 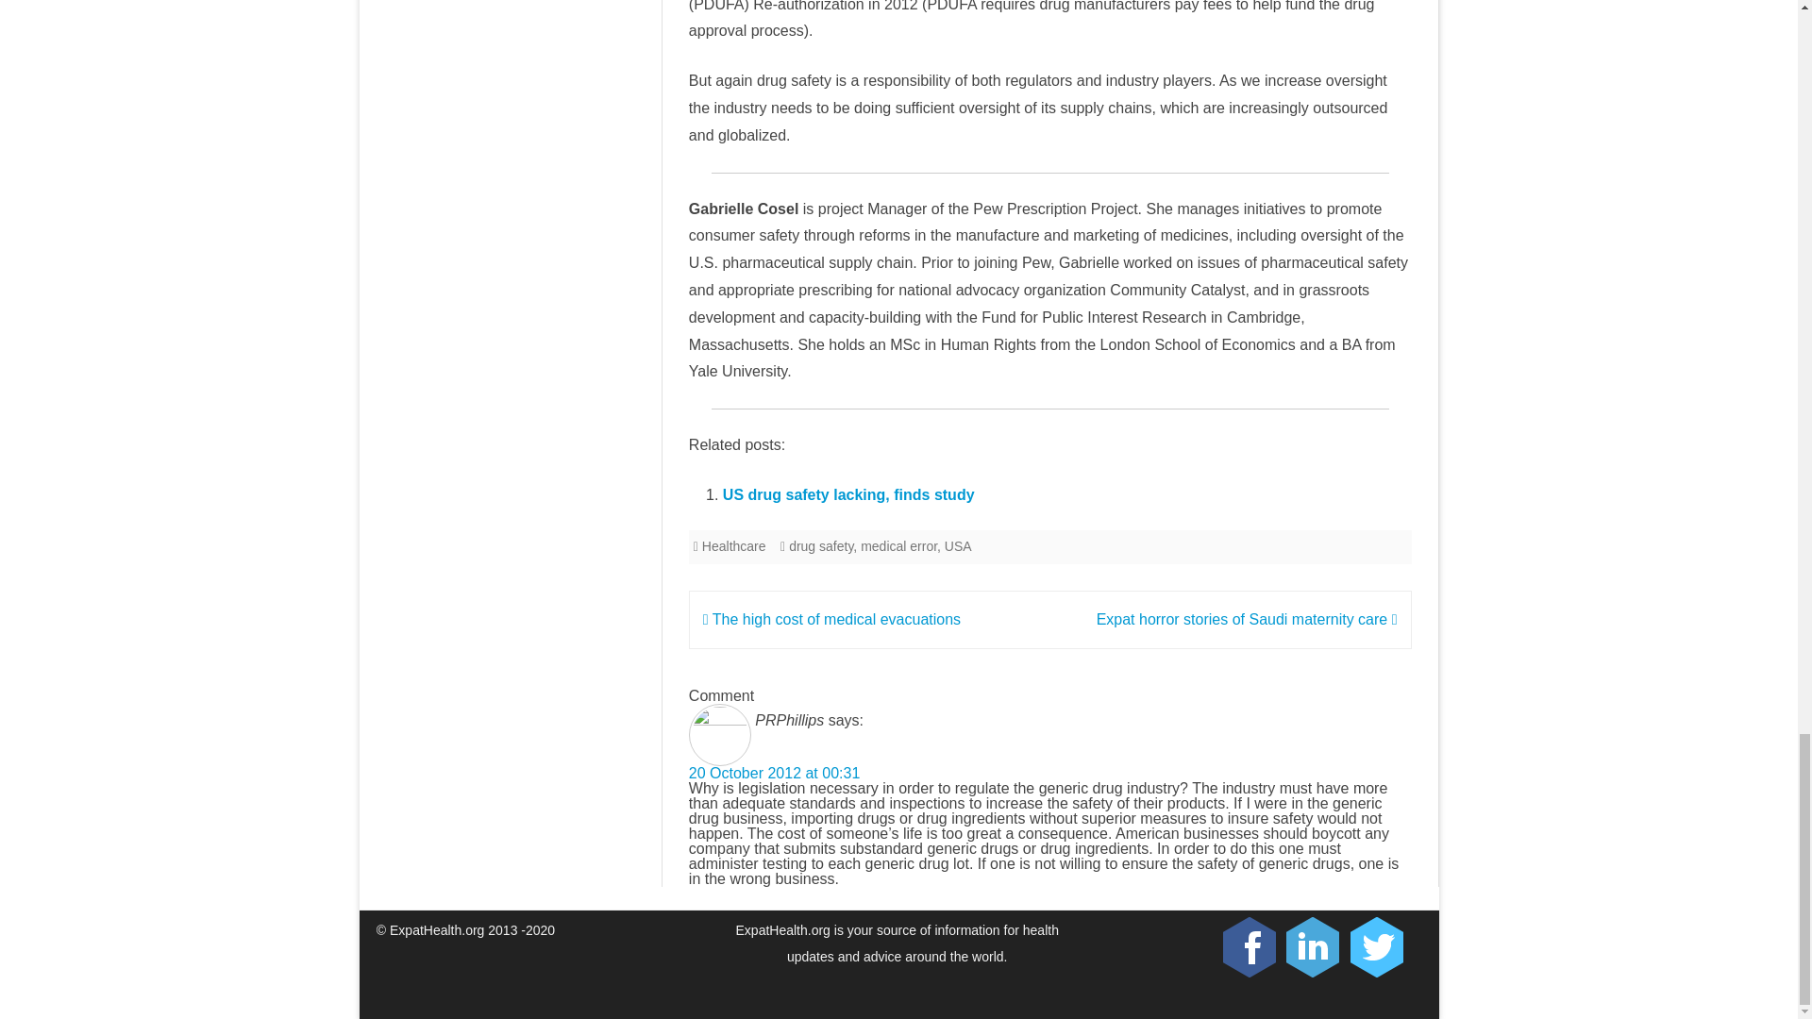 I want to click on The high cost of medical evacuations, so click(x=830, y=619).